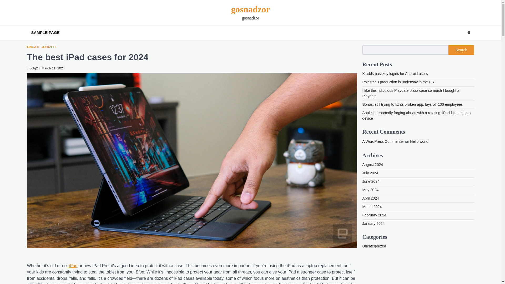  Describe the element at coordinates (52, 68) in the screenshot. I see `March 11, 2024` at that location.